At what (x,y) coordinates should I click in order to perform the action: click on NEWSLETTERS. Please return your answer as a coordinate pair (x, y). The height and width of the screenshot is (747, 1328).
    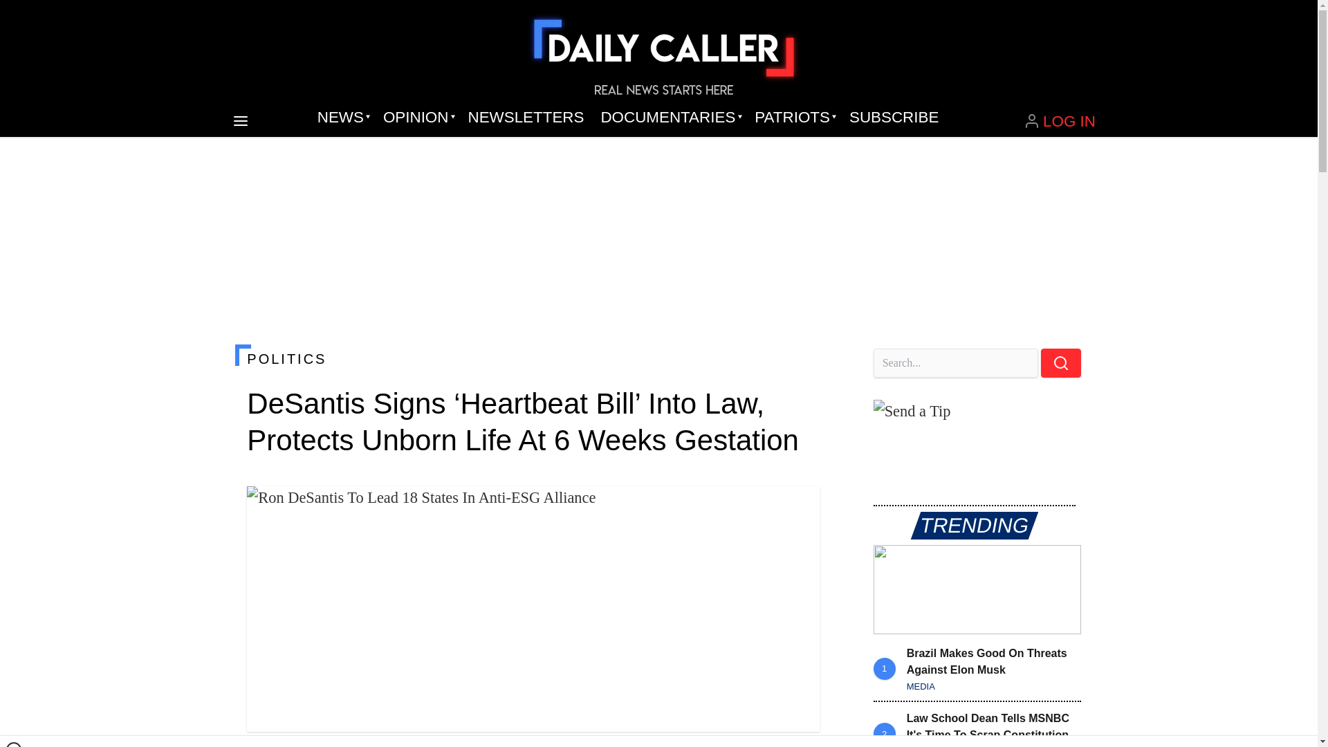
    Looking at the image, I should click on (526, 118).